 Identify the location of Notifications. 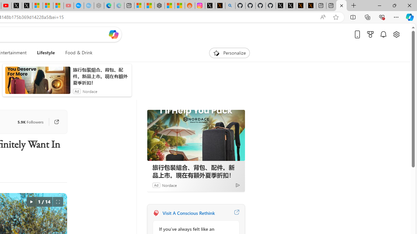
(383, 45).